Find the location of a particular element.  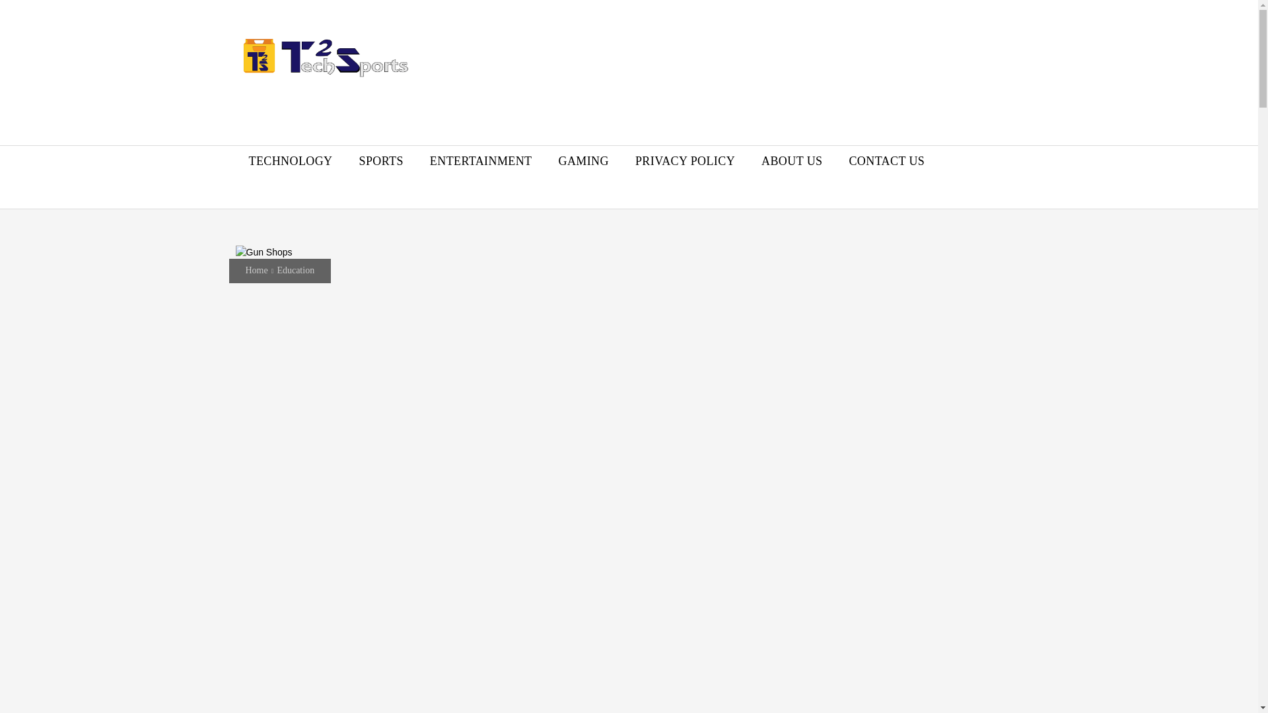

SPORTS is located at coordinates (382, 161).